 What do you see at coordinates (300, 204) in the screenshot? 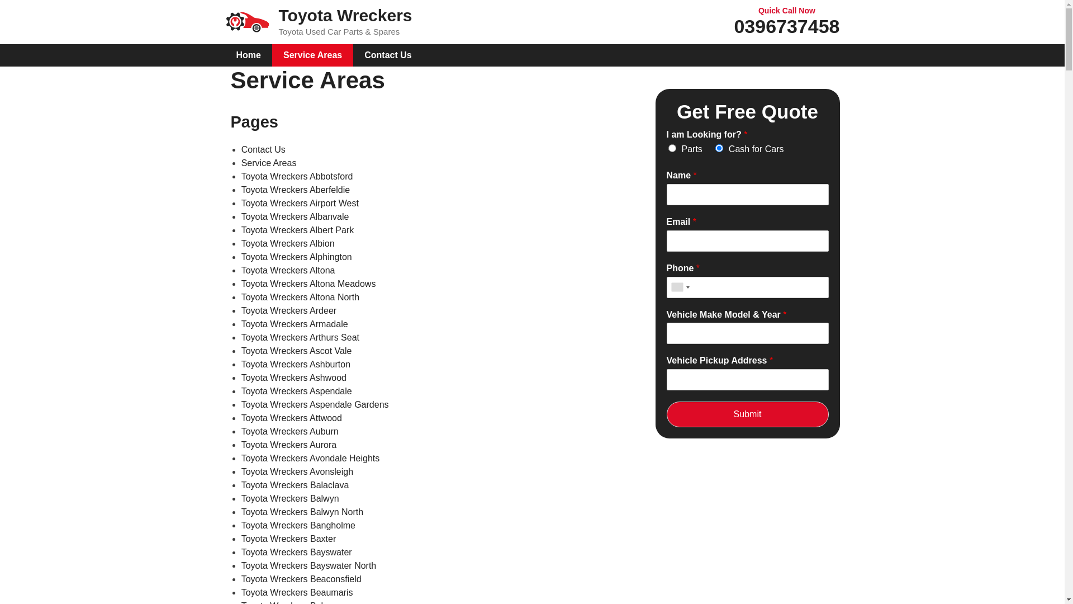
I see `Toyota Wreckers Airport West` at bounding box center [300, 204].